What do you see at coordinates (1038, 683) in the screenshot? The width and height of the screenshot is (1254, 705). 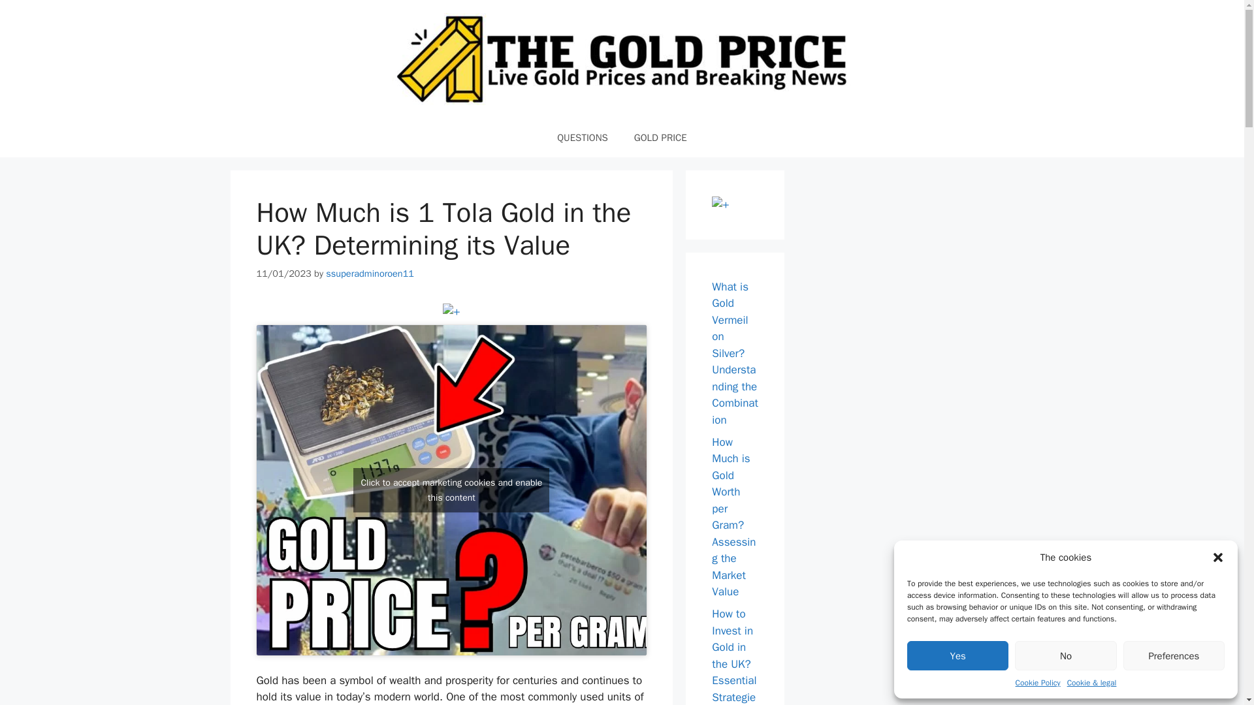 I see `Cookie Policy` at bounding box center [1038, 683].